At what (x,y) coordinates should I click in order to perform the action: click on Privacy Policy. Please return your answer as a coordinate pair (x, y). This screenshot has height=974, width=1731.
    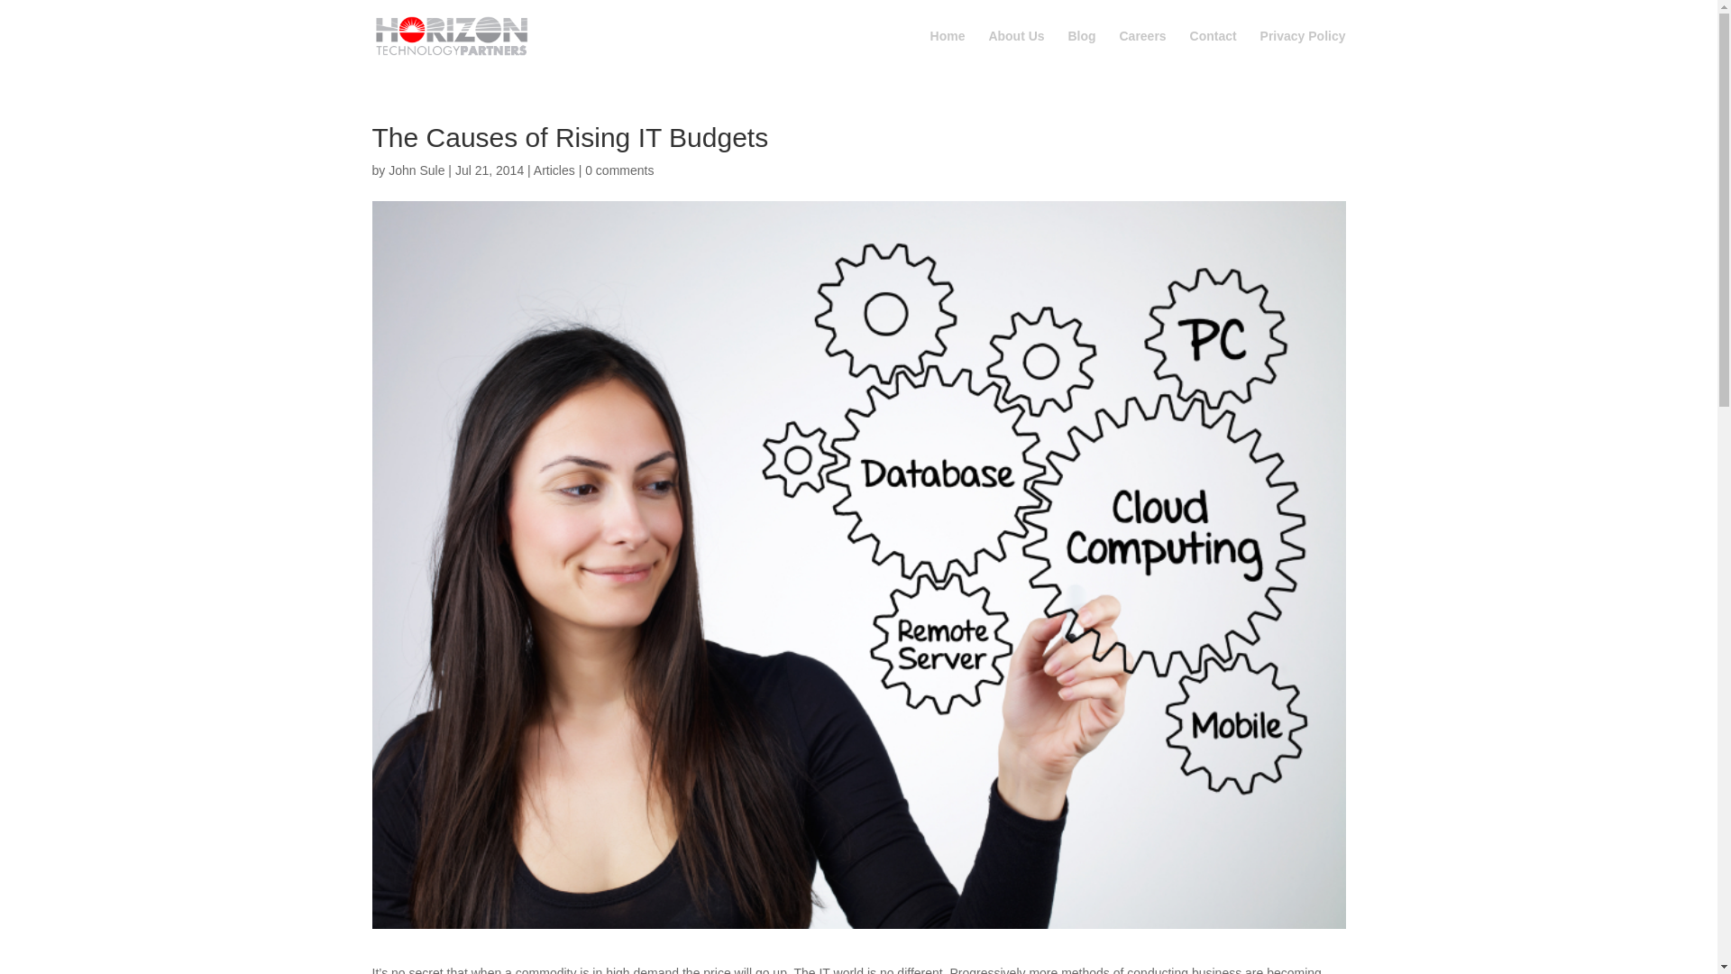
    Looking at the image, I should click on (1303, 51).